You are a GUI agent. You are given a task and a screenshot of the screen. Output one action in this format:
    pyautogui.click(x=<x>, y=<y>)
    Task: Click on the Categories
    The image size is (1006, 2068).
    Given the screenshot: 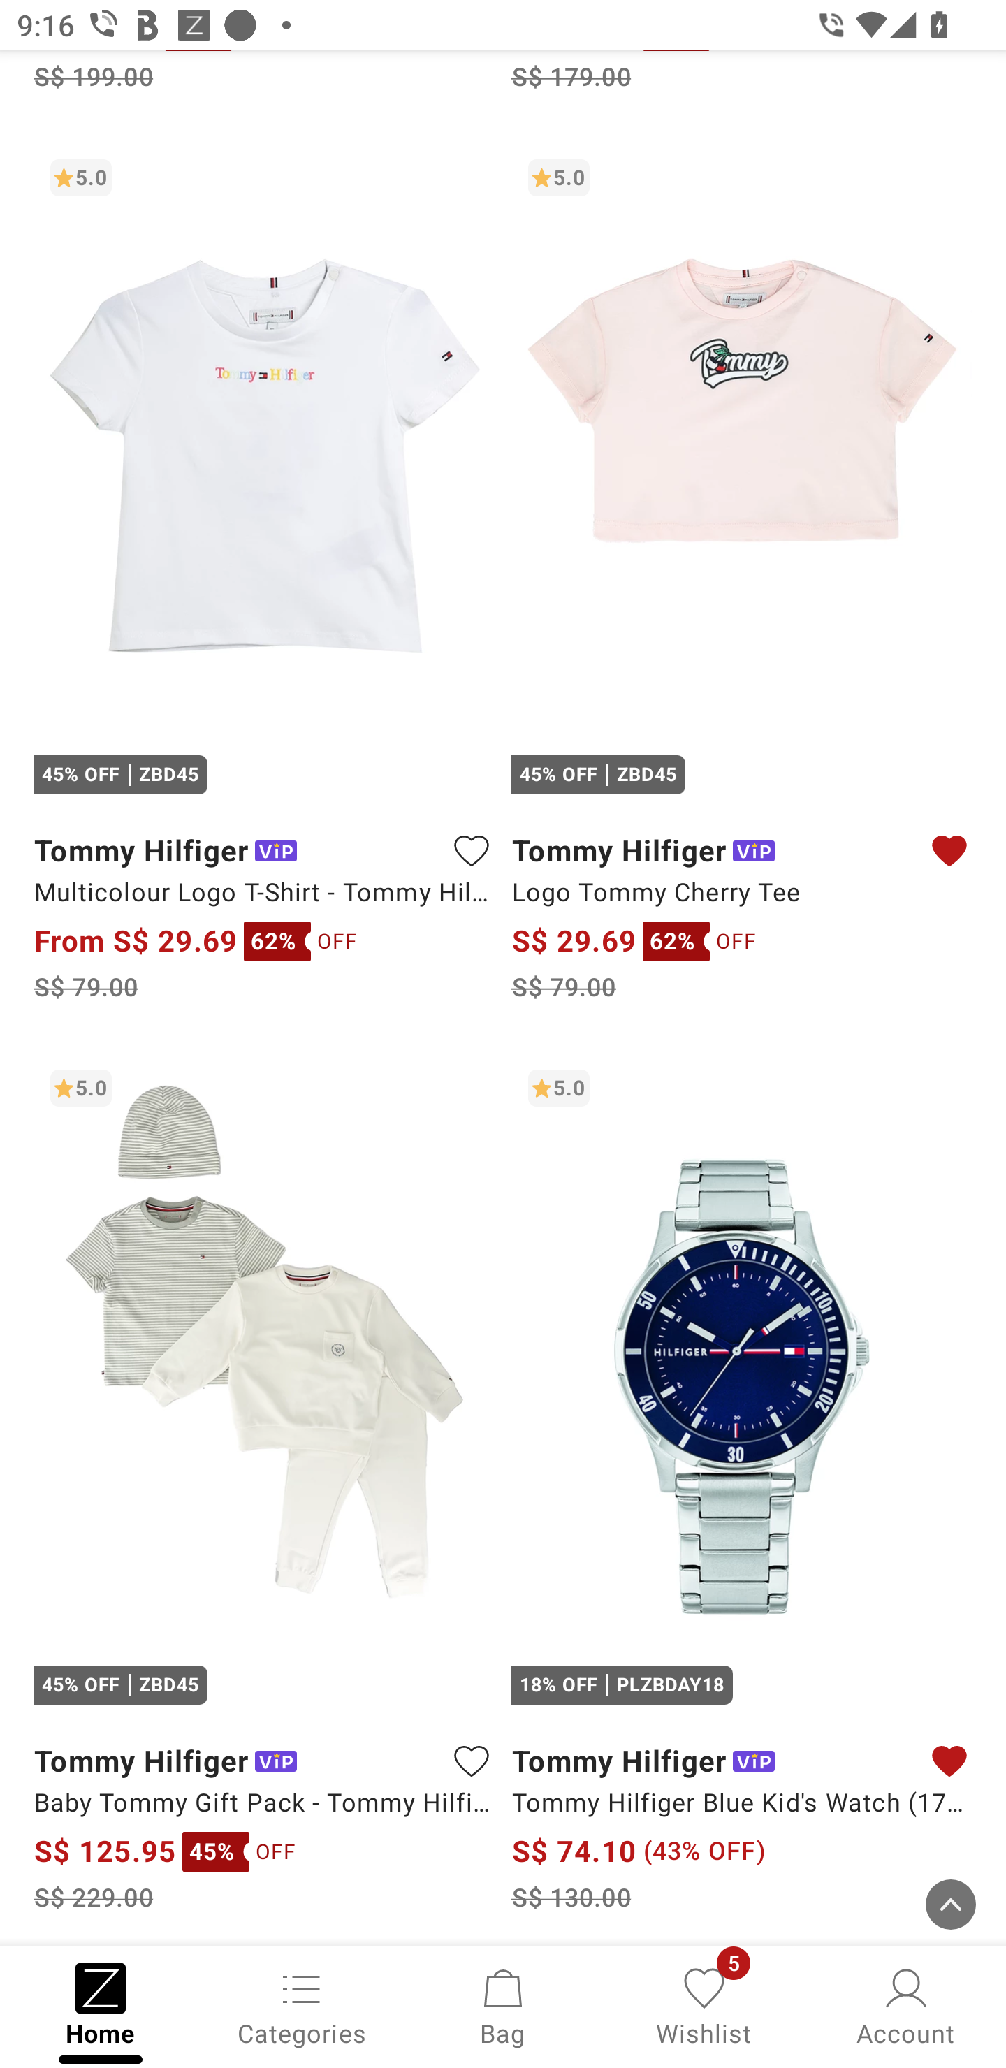 What is the action you would take?
    pyautogui.click(x=302, y=2005)
    